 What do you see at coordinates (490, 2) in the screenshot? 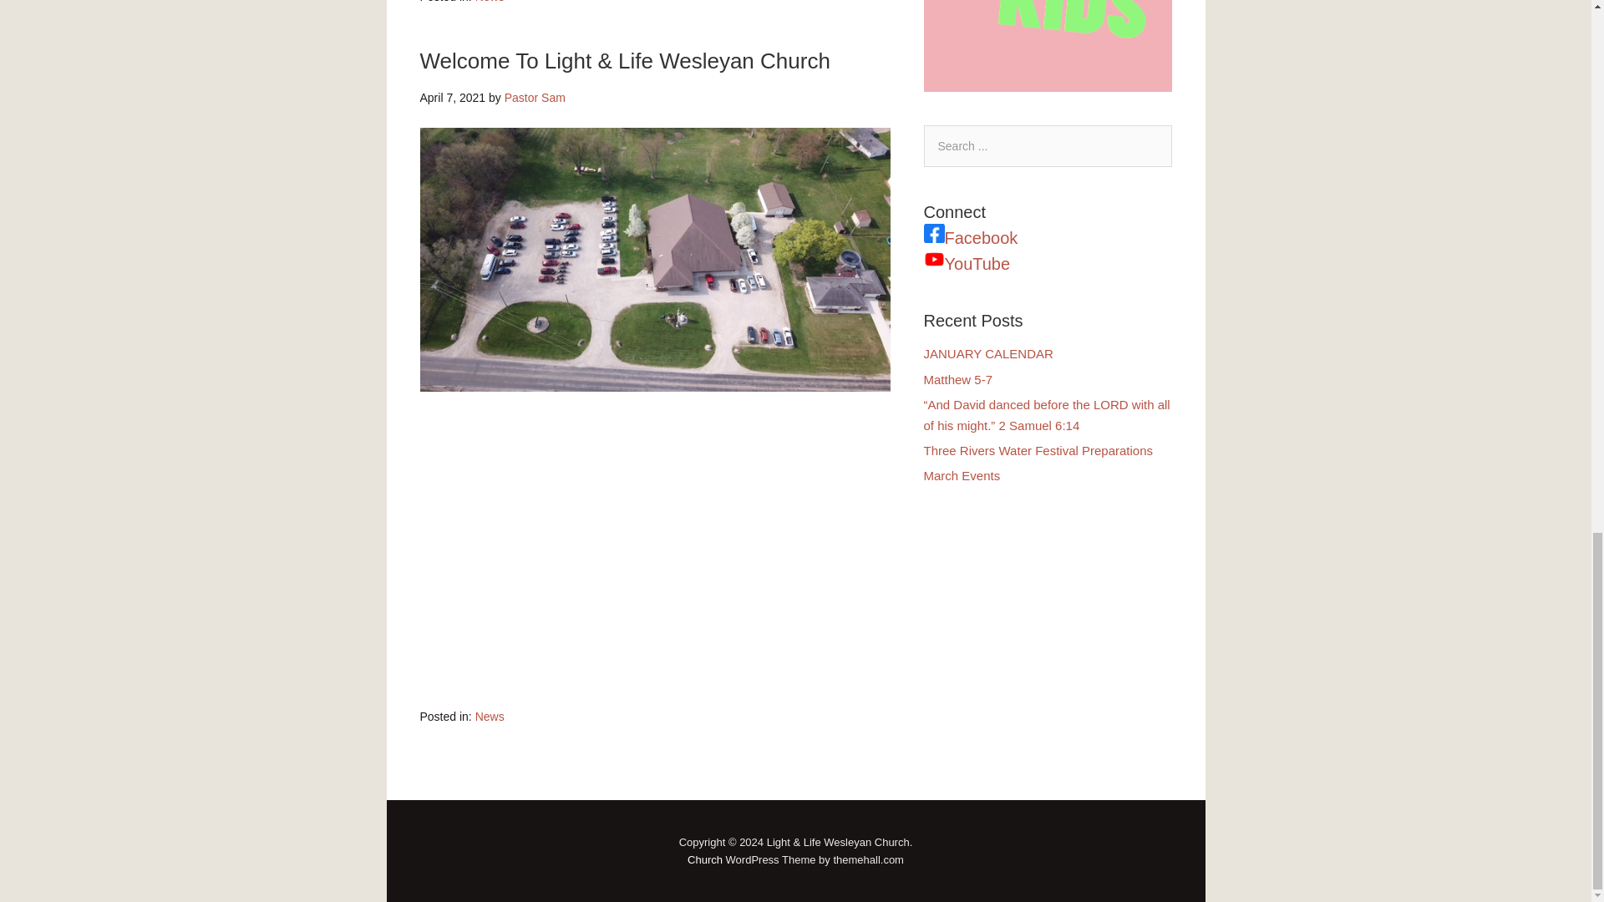
I see `News` at bounding box center [490, 2].